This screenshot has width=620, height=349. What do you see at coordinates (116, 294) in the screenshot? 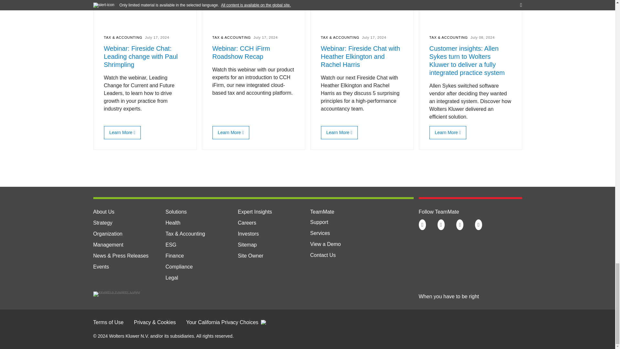
I see `WK Logo` at bounding box center [116, 294].